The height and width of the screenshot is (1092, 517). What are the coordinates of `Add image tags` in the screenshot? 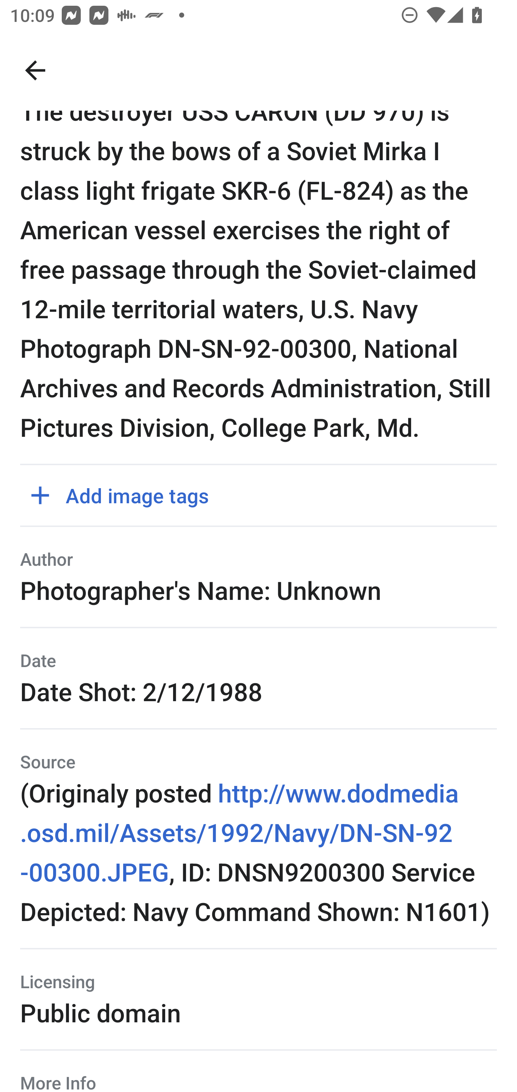 It's located at (124, 495).